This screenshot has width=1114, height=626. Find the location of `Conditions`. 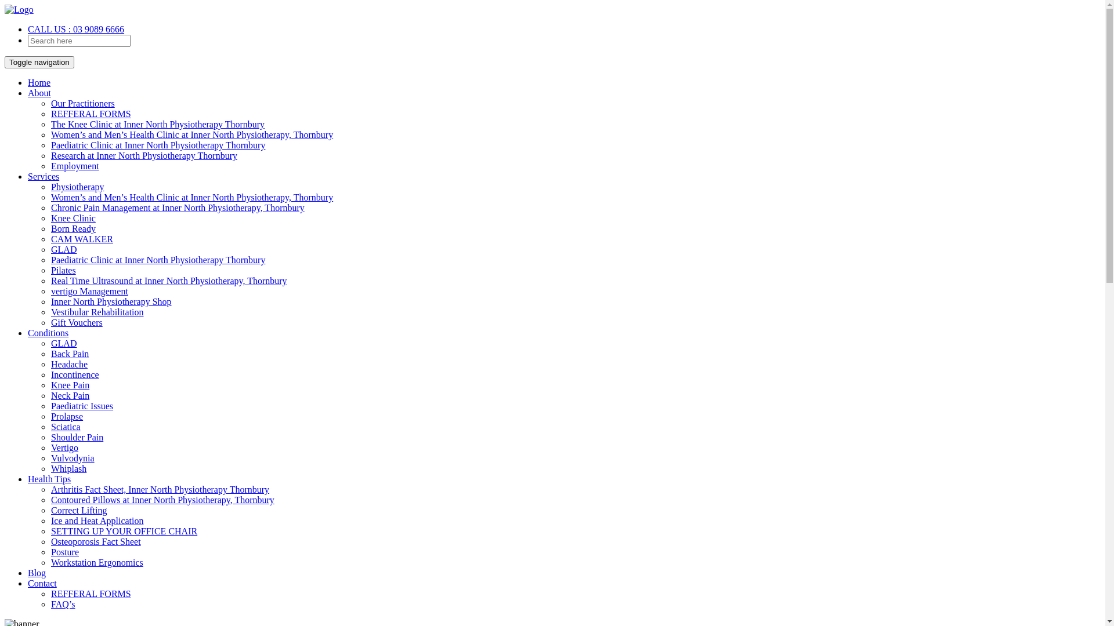

Conditions is located at coordinates (48, 333).